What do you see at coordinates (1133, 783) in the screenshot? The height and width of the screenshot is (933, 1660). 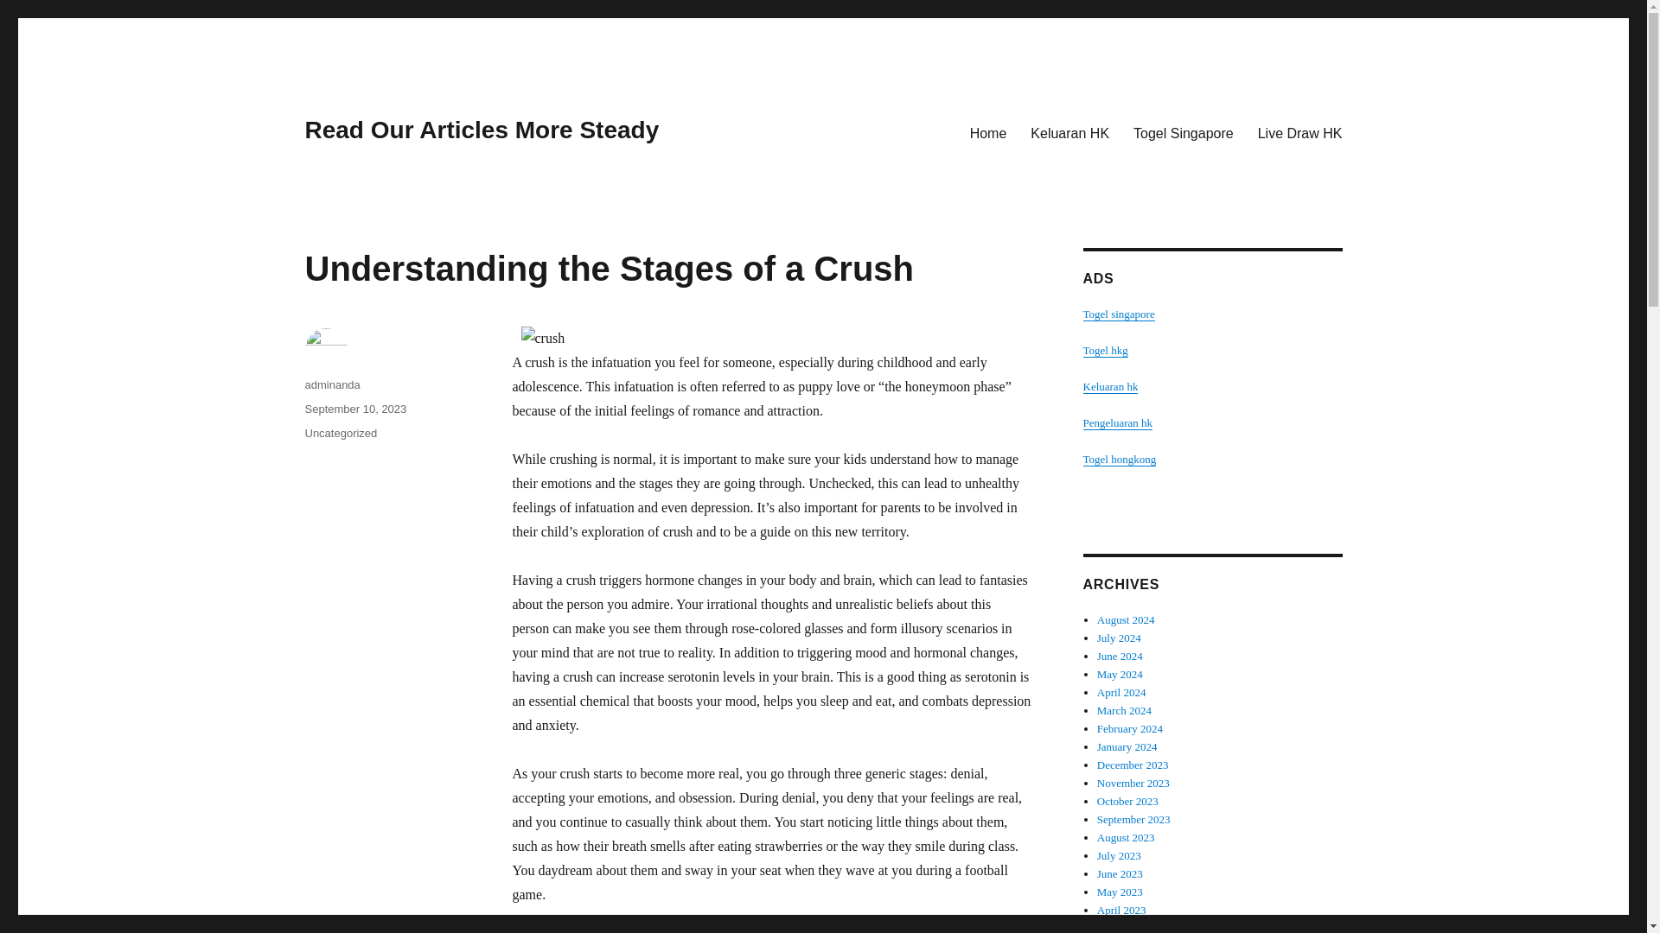 I see `November 2023` at bounding box center [1133, 783].